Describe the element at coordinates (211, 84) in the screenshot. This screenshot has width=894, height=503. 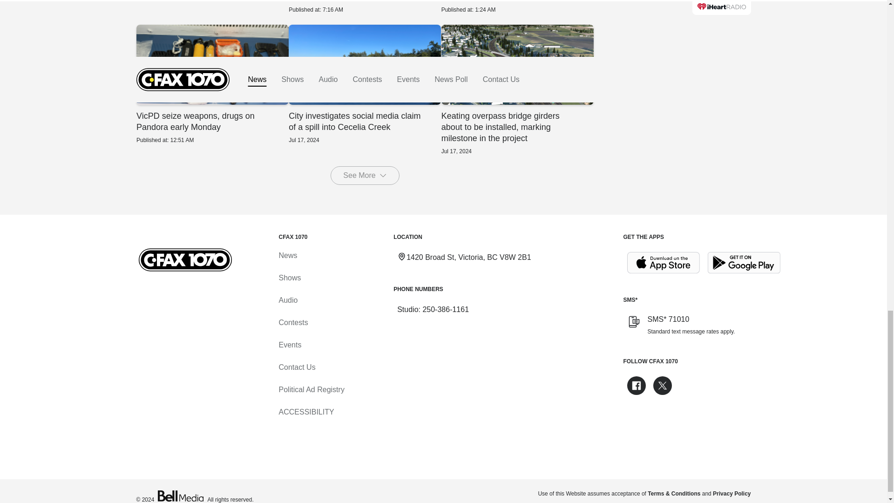
I see `VicPD seize weapons, drugs on Pandora early Monday` at that location.